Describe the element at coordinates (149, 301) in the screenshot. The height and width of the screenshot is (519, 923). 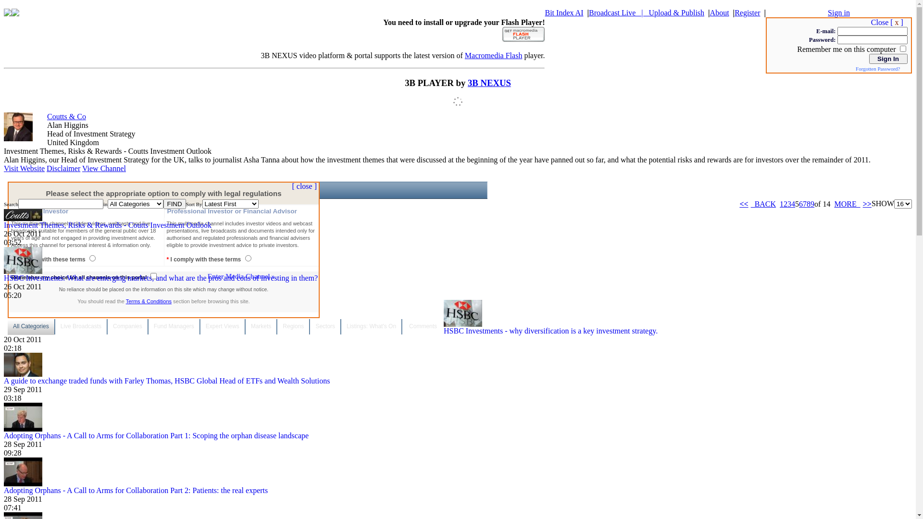
I see `Terms & Conditions` at that location.